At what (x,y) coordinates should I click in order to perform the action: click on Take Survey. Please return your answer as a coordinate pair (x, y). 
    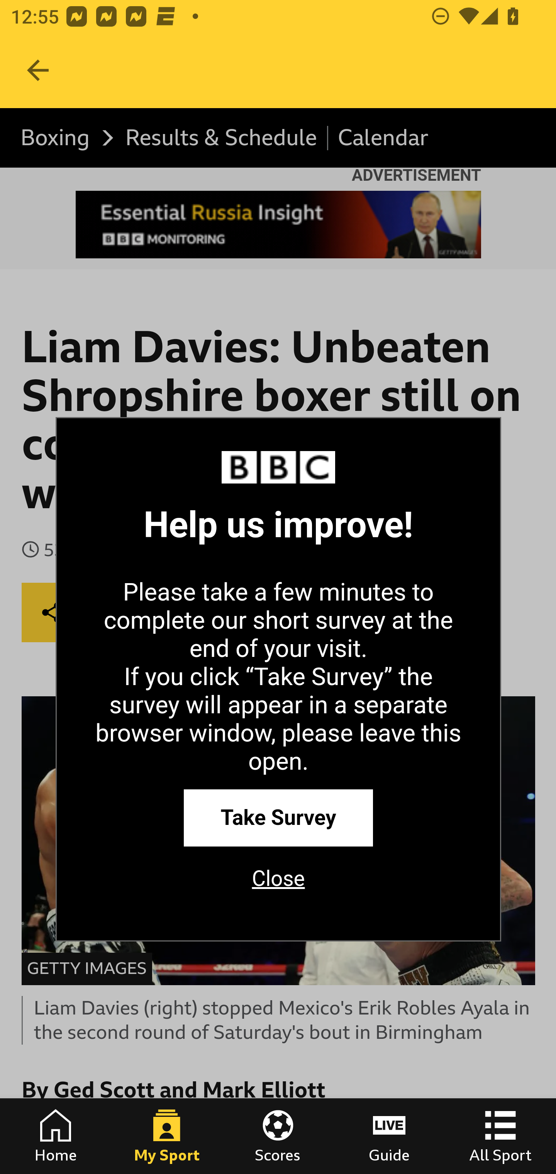
    Looking at the image, I should click on (278, 817).